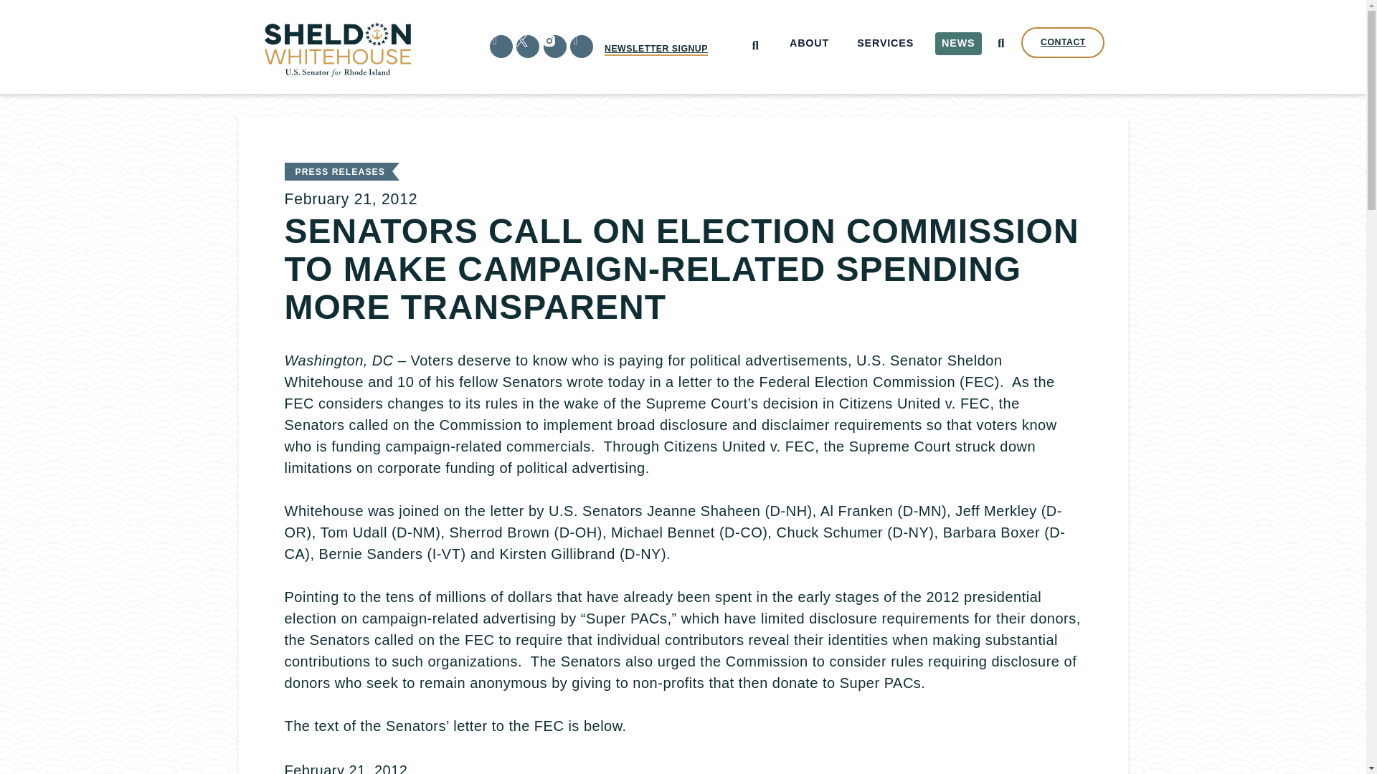 The image size is (1377, 774). Describe the element at coordinates (809, 43) in the screenshot. I see `ABOUT` at that location.